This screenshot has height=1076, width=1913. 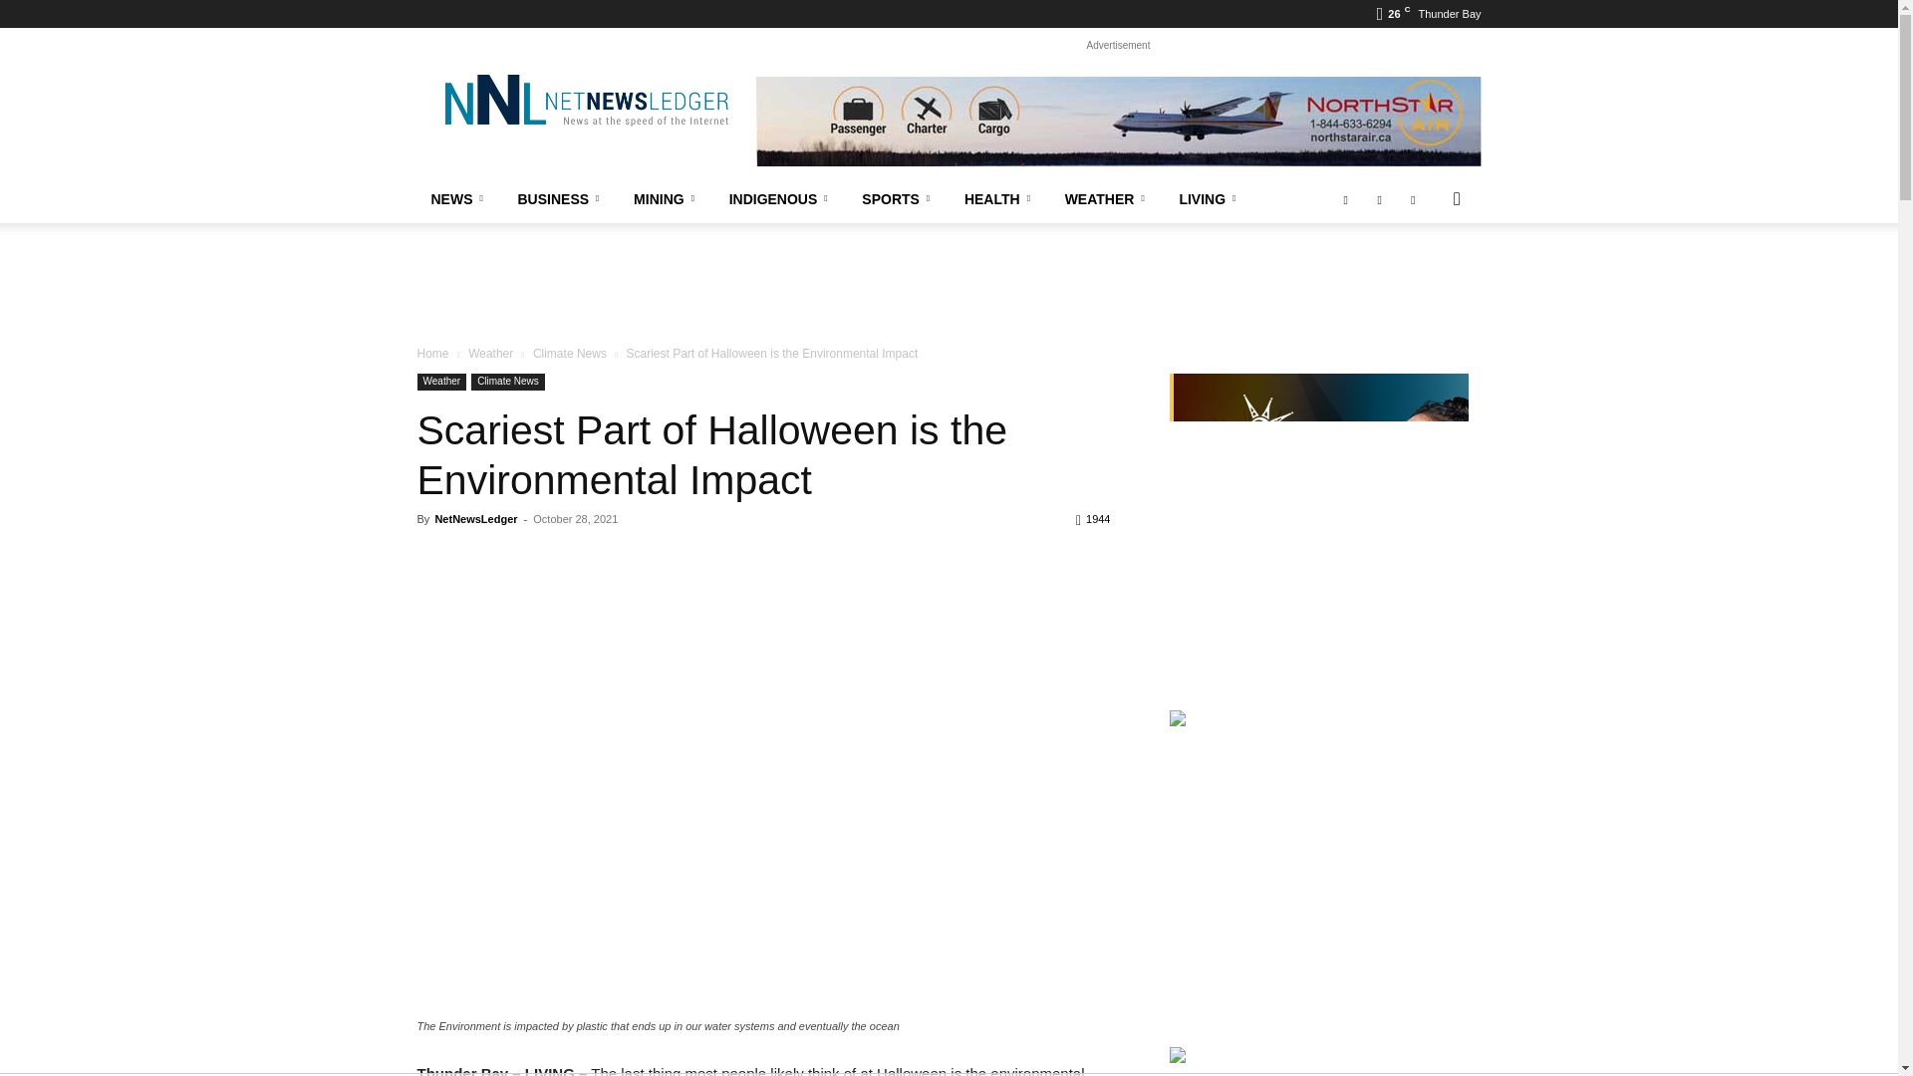 What do you see at coordinates (570, 353) in the screenshot?
I see `View all posts in Climate News` at bounding box center [570, 353].